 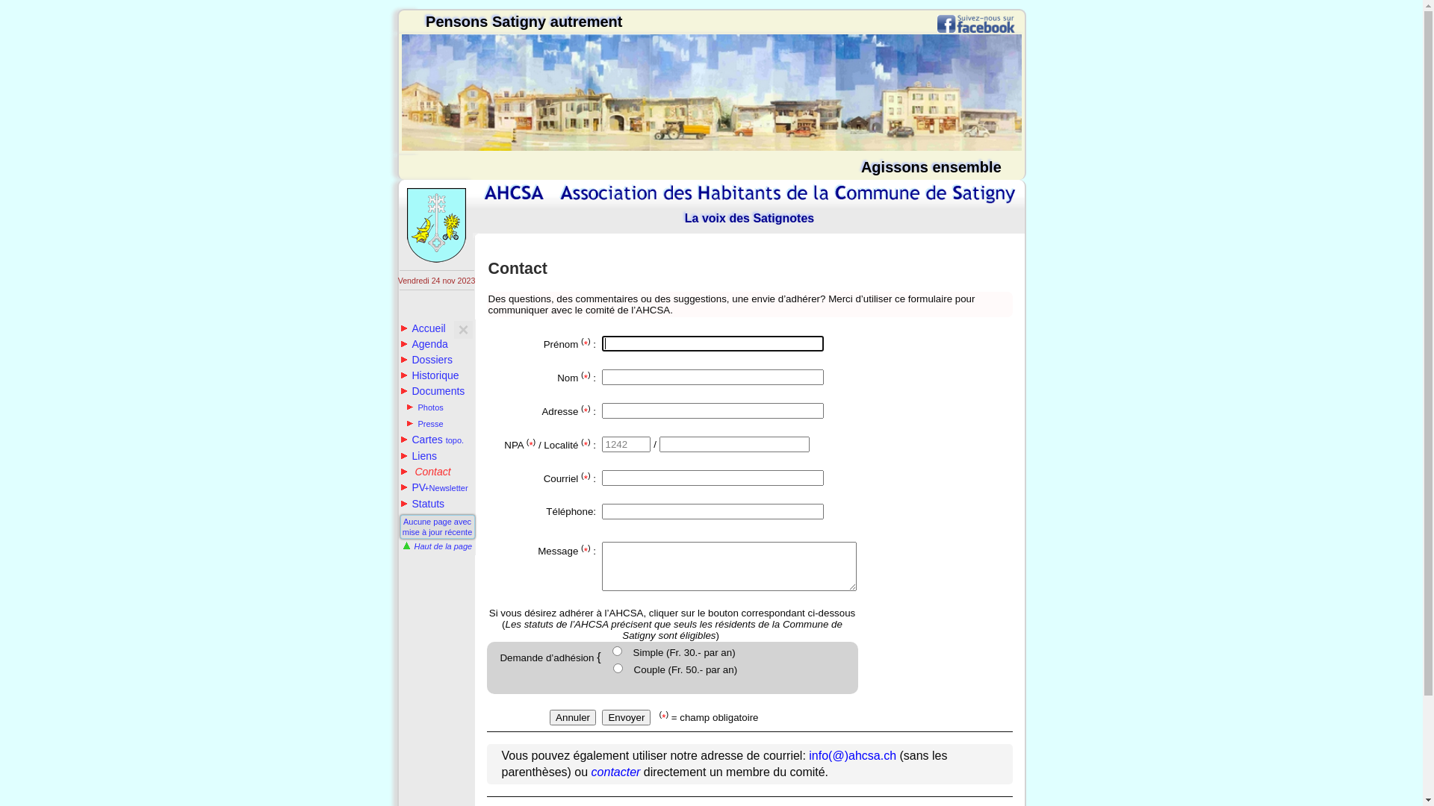 What do you see at coordinates (423, 504) in the screenshot?
I see `Statuts` at bounding box center [423, 504].